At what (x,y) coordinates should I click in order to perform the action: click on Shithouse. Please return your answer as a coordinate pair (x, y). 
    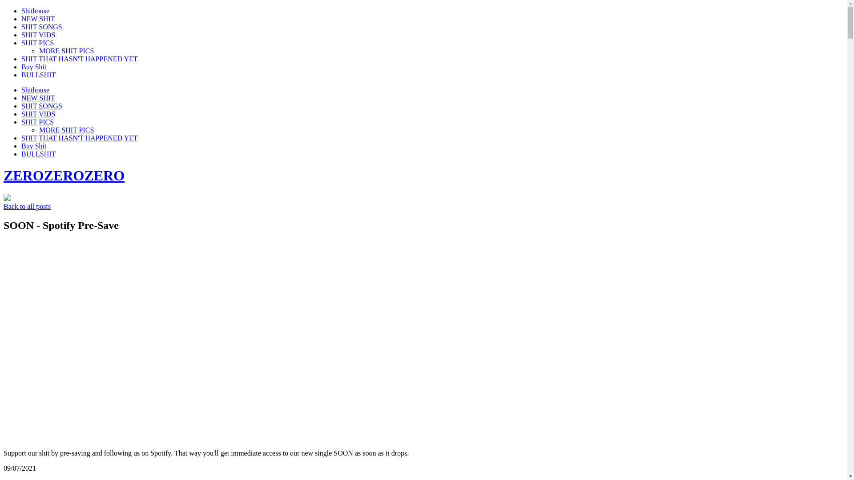
    Looking at the image, I should click on (36, 11).